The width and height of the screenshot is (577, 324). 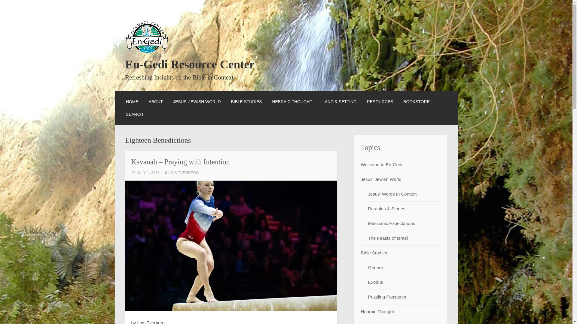 What do you see at coordinates (181, 173) in the screenshot?
I see `LOIS TVERBERG` at bounding box center [181, 173].